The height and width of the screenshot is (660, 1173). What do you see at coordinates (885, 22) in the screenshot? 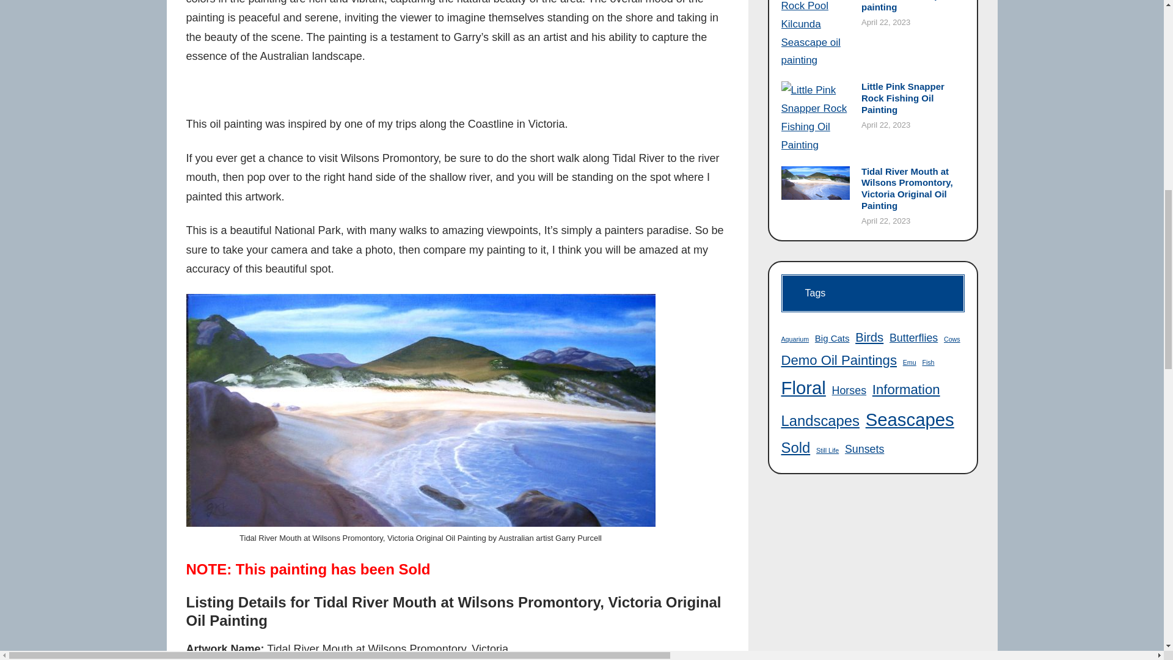
I see `April 22, 2023` at bounding box center [885, 22].